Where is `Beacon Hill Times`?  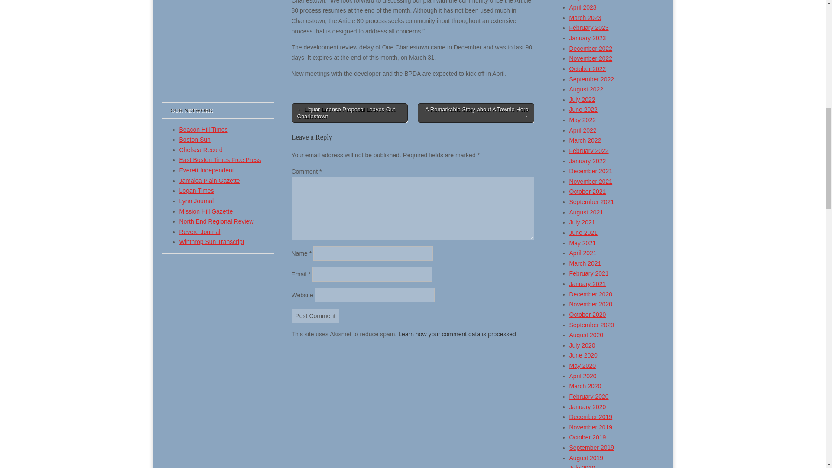 Beacon Hill Times is located at coordinates (204, 129).